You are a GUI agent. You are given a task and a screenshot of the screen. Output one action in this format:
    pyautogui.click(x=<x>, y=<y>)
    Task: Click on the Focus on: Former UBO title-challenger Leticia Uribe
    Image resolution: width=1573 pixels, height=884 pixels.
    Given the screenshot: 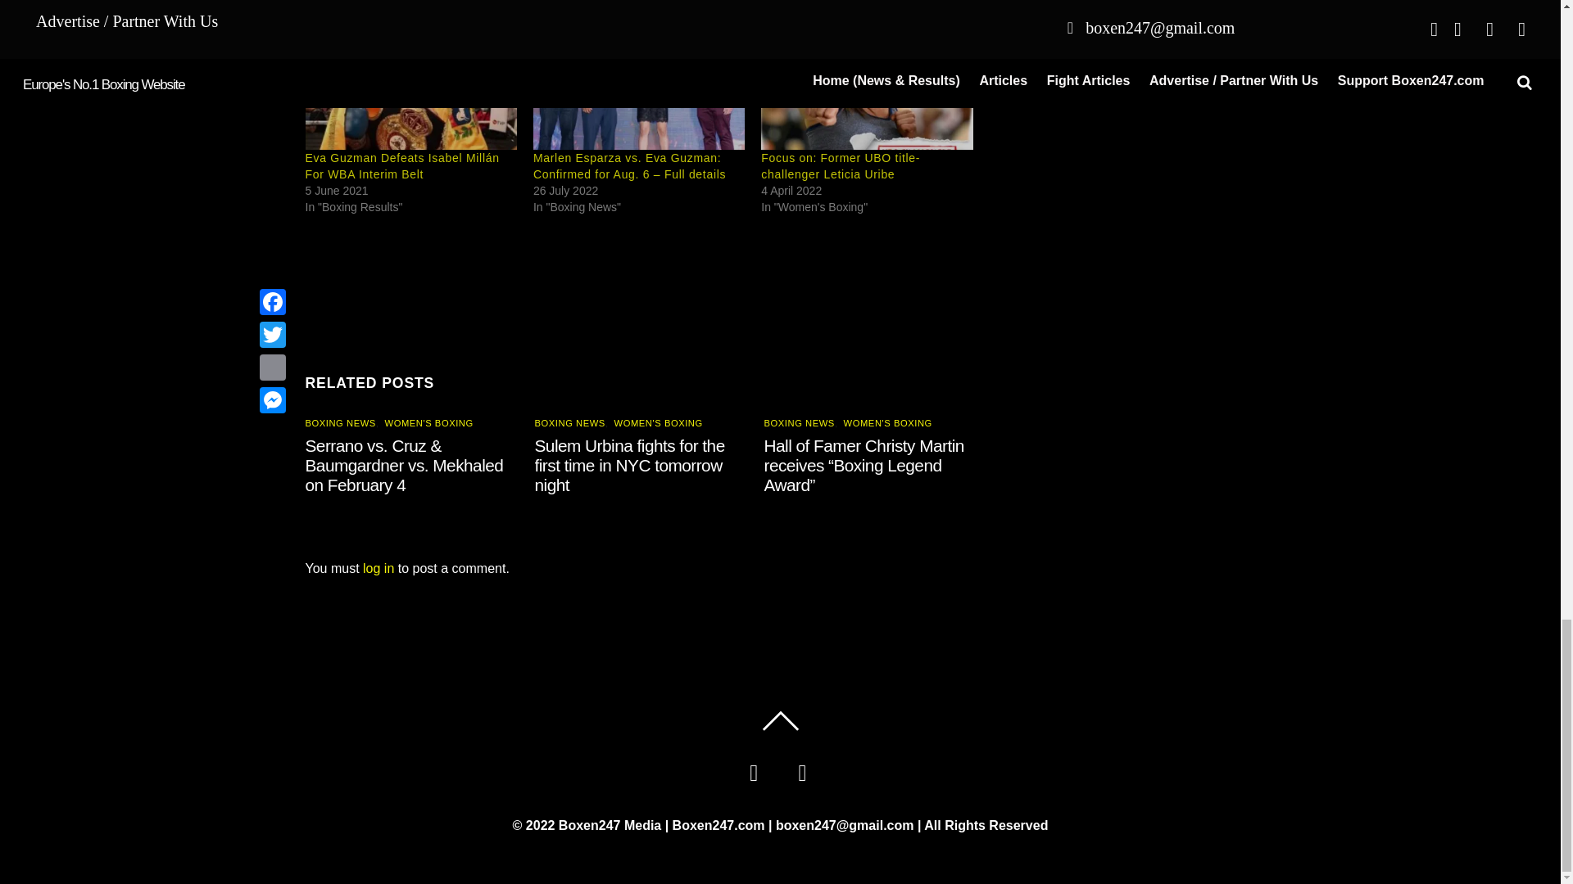 What is the action you would take?
    pyautogui.click(x=867, y=88)
    